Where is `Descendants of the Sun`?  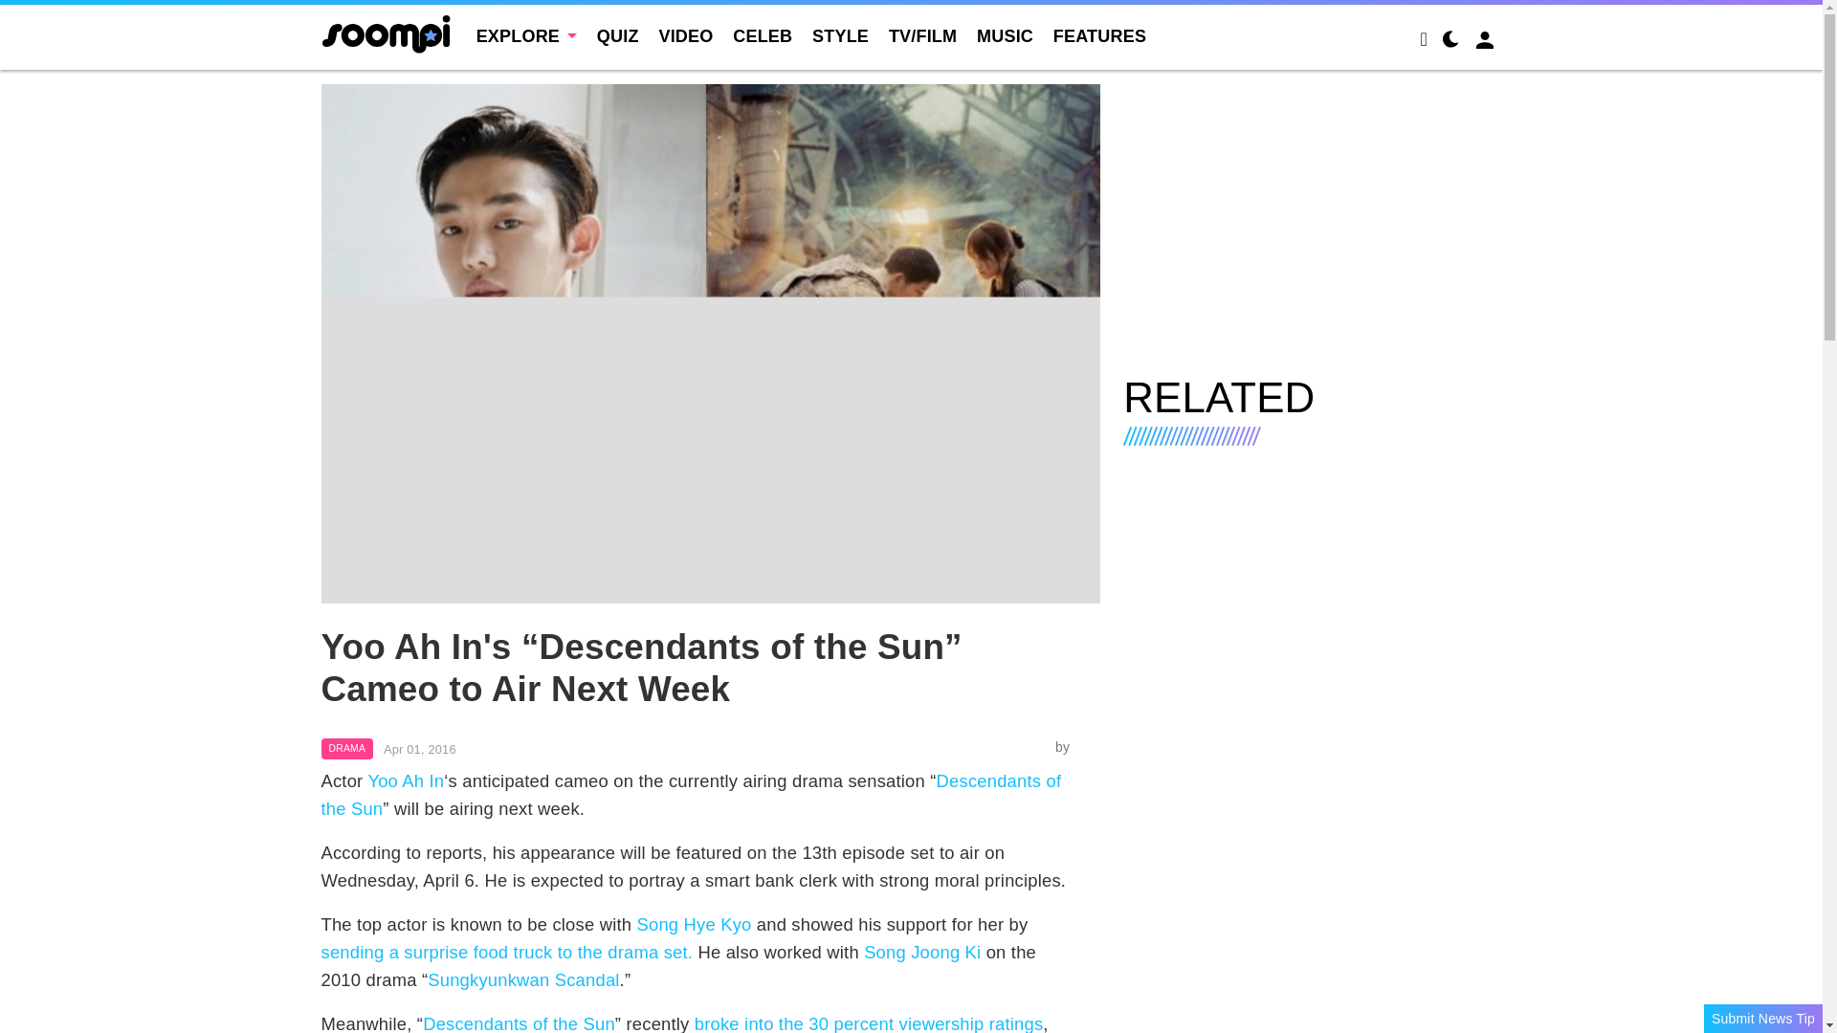 Descendants of the Sun is located at coordinates (691, 794).